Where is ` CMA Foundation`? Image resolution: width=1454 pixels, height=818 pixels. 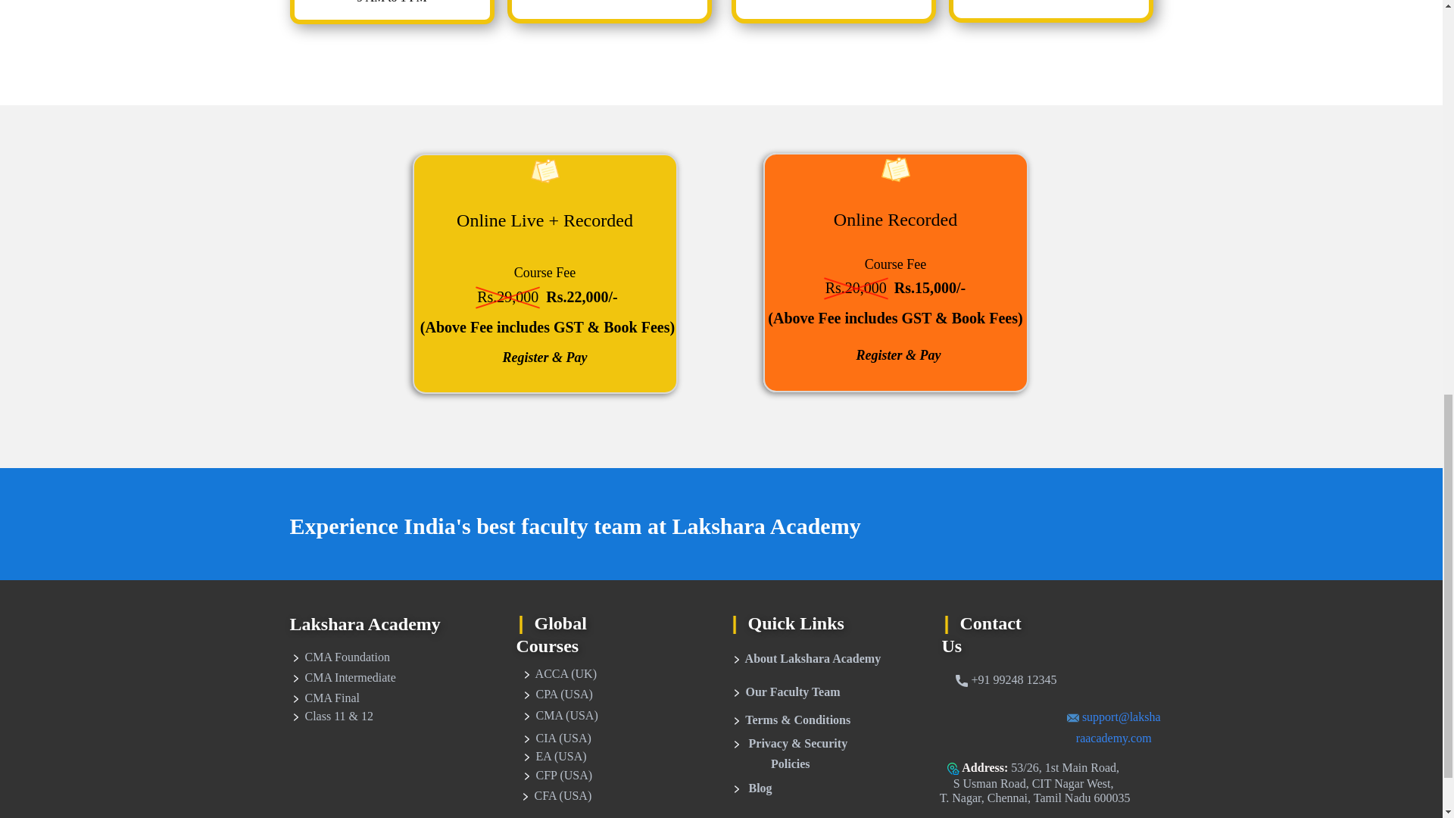
 CMA Foundation is located at coordinates (339, 657).